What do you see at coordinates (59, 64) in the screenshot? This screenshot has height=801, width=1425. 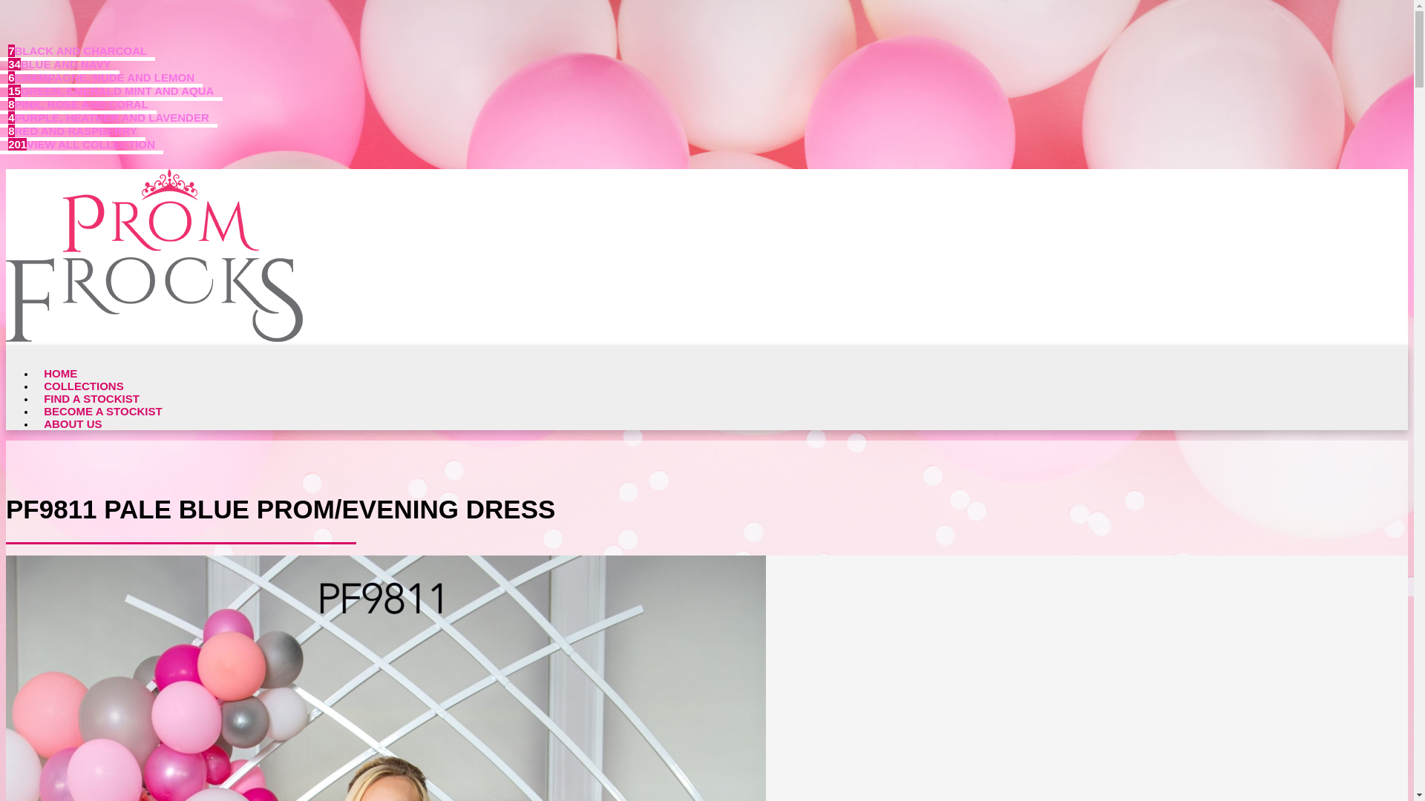 I see `34BLUE AND NAVY` at bounding box center [59, 64].